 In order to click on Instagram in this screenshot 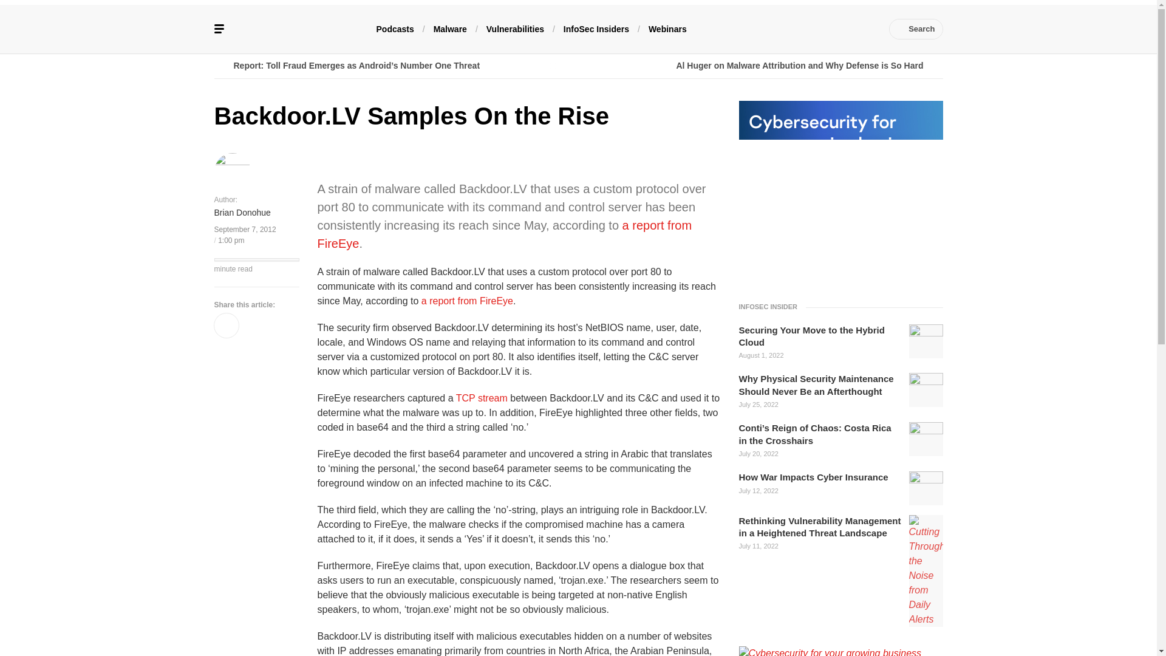, I will do `click(847, 29)`.